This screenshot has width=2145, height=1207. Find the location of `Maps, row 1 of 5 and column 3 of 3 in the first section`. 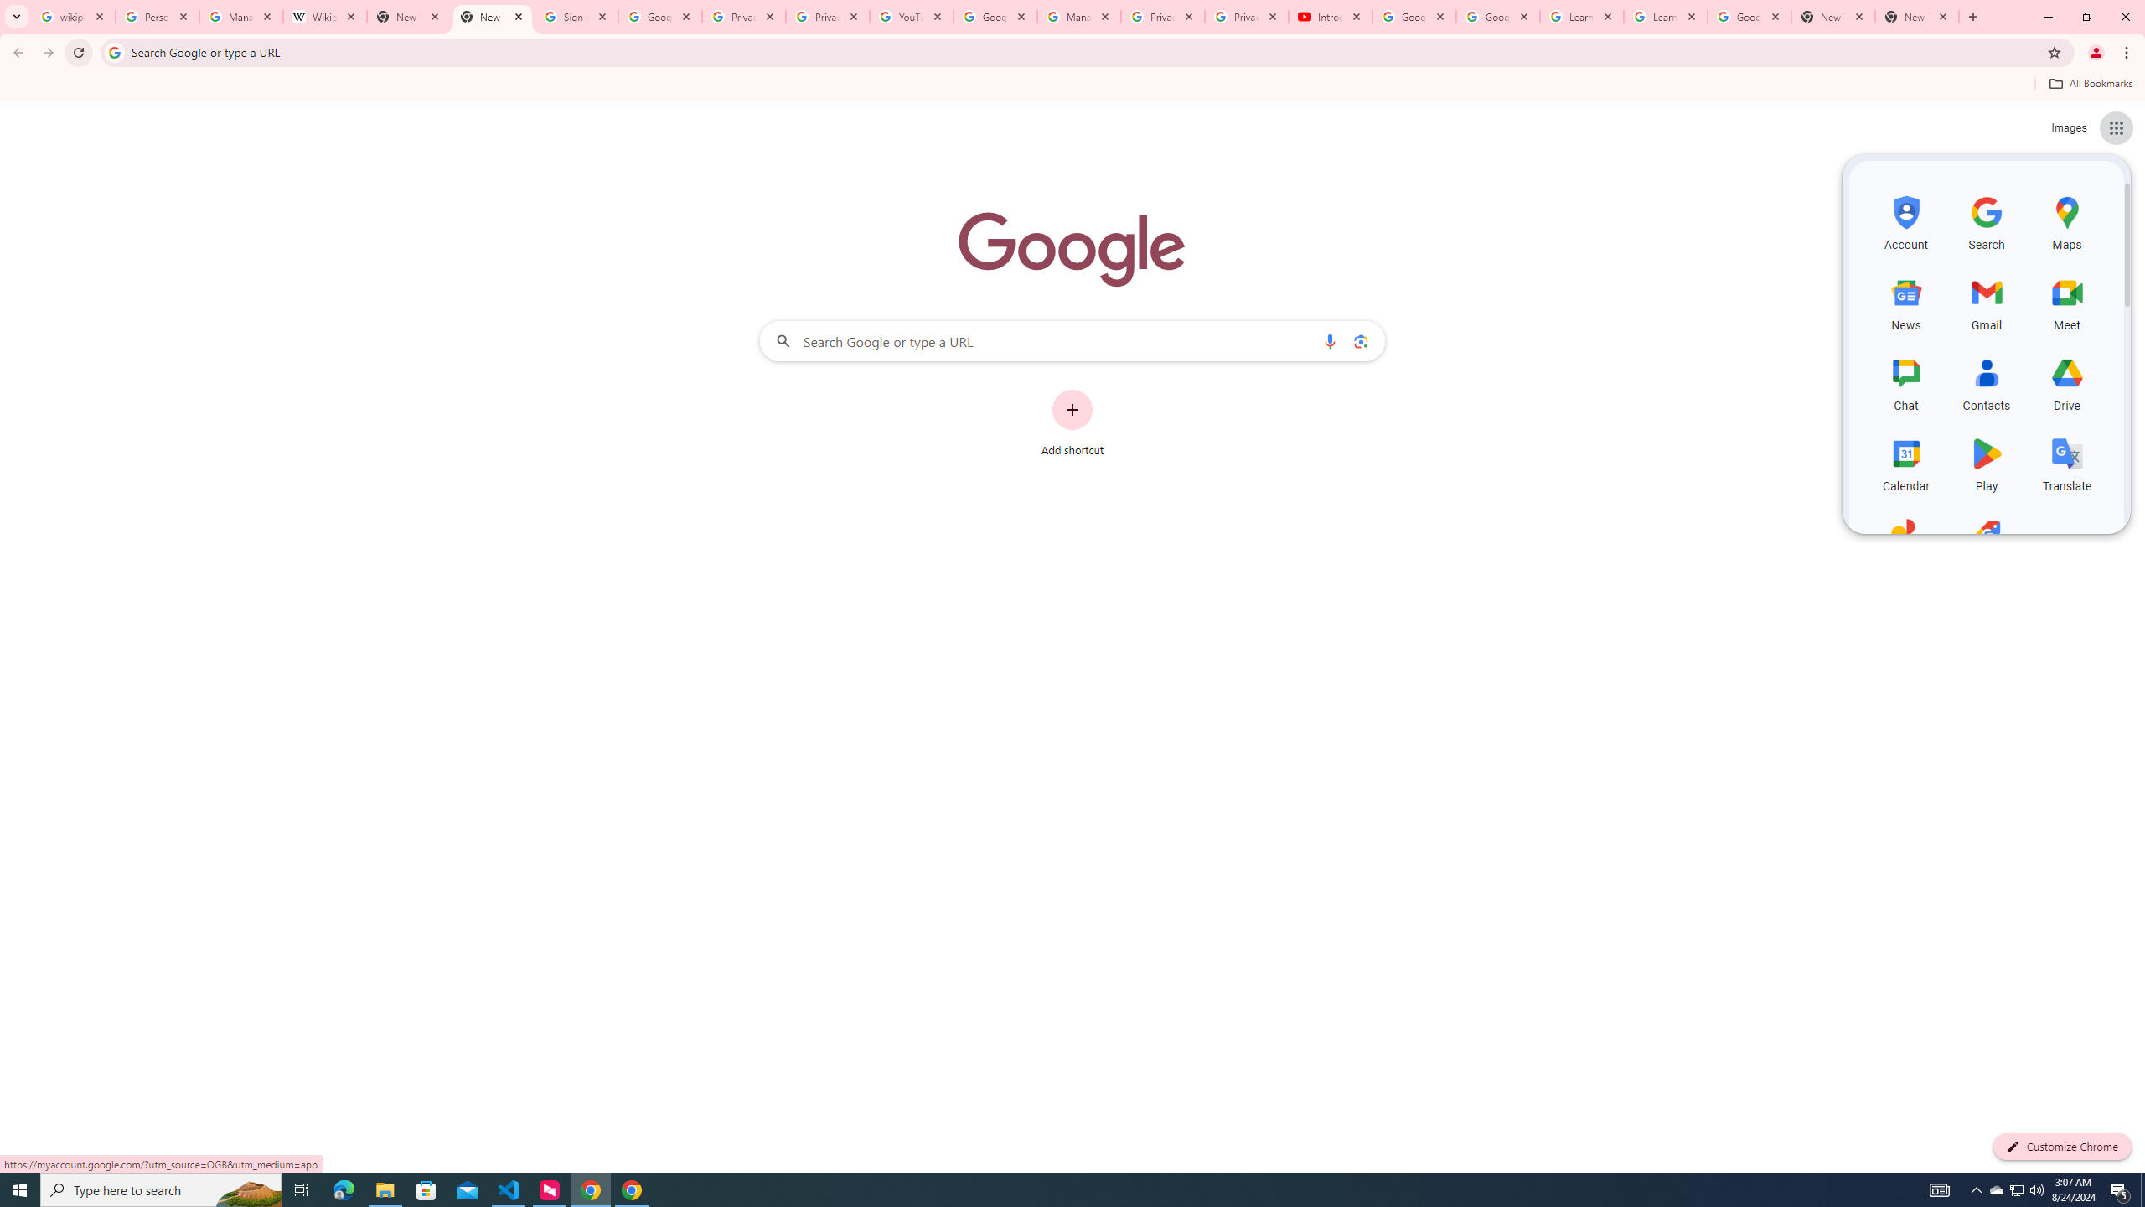

Maps, row 1 of 5 and column 3 of 3 in the first section is located at coordinates (2066, 220).